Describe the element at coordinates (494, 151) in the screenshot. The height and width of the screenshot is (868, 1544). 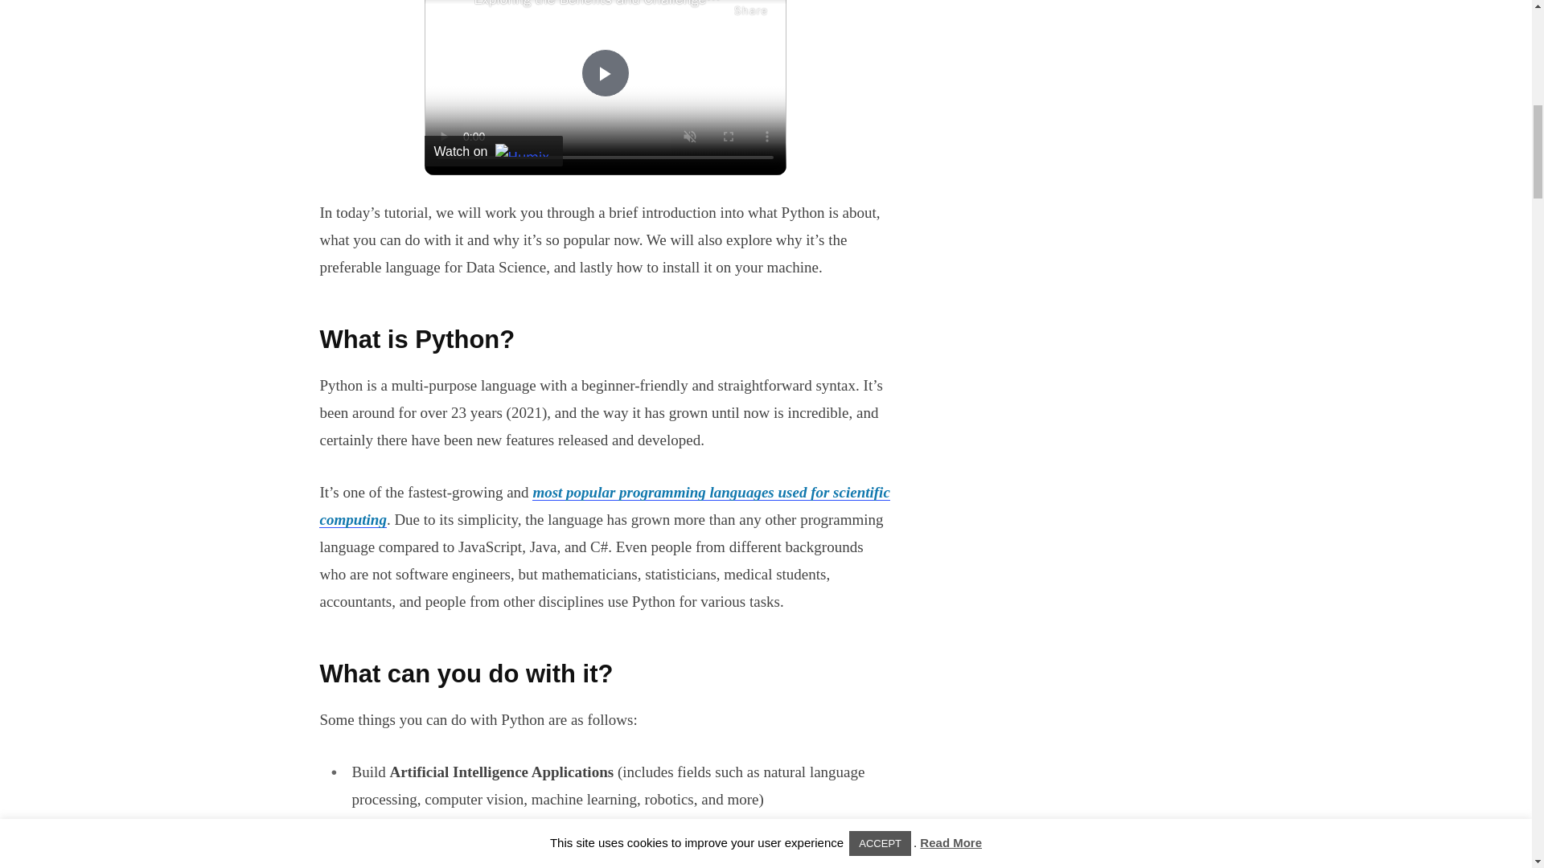
I see `Watch on` at that location.